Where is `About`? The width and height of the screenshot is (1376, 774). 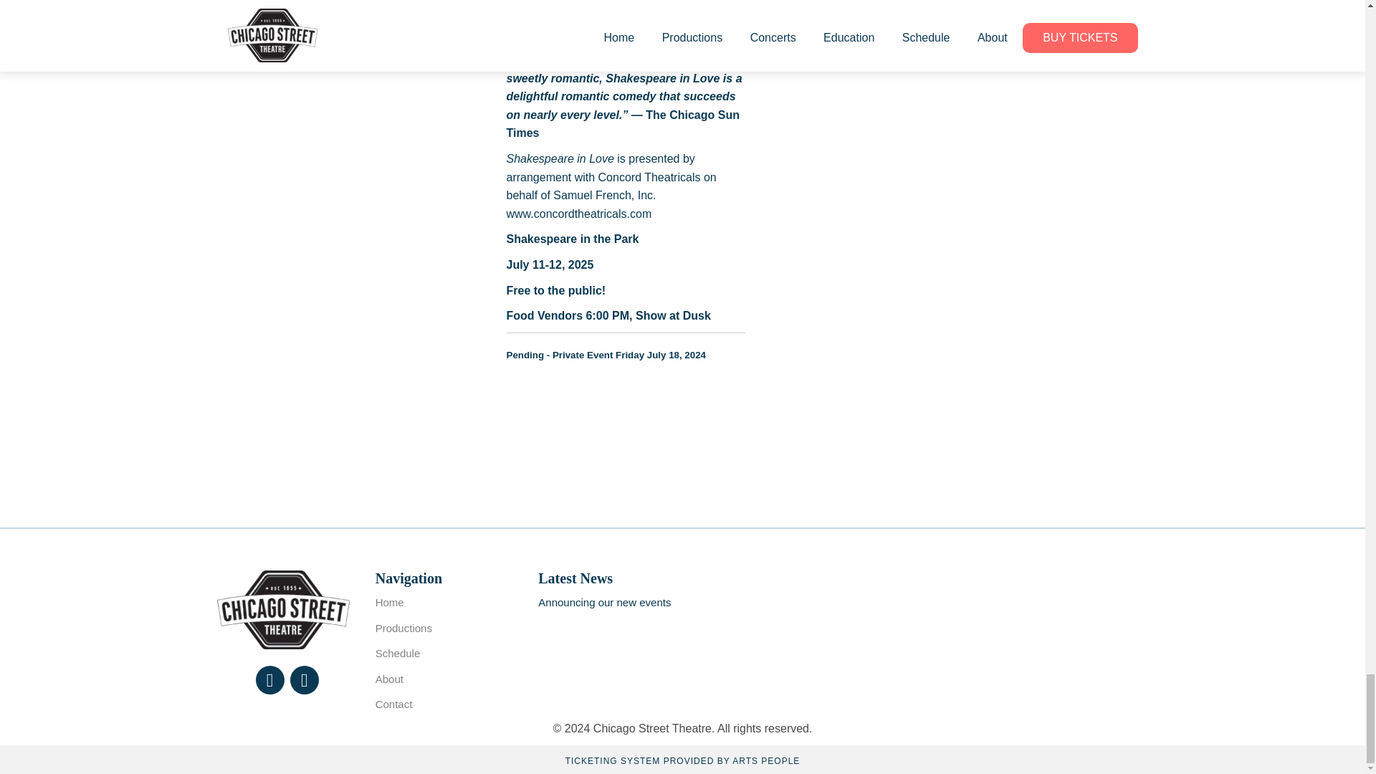 About is located at coordinates (389, 678).